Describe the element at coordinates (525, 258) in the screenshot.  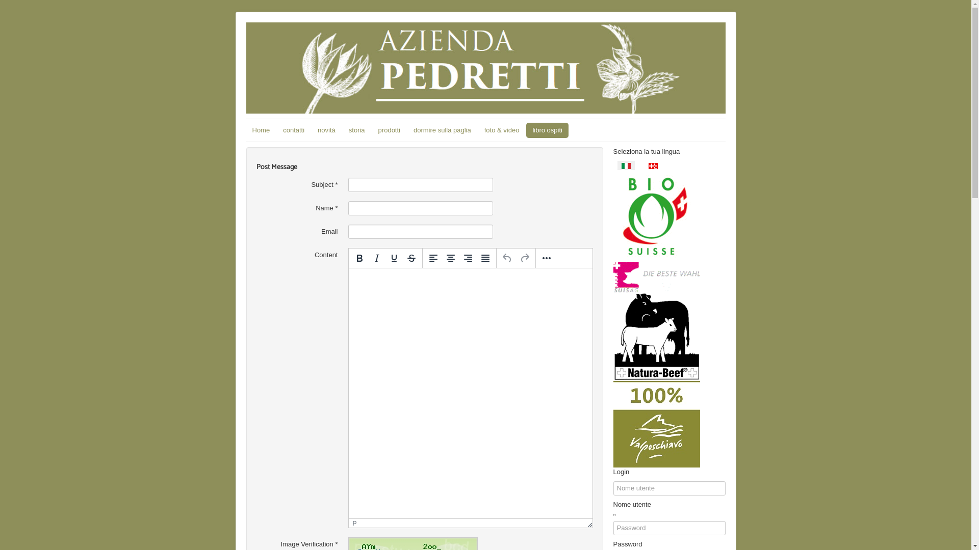
I see `Ripristina` at that location.